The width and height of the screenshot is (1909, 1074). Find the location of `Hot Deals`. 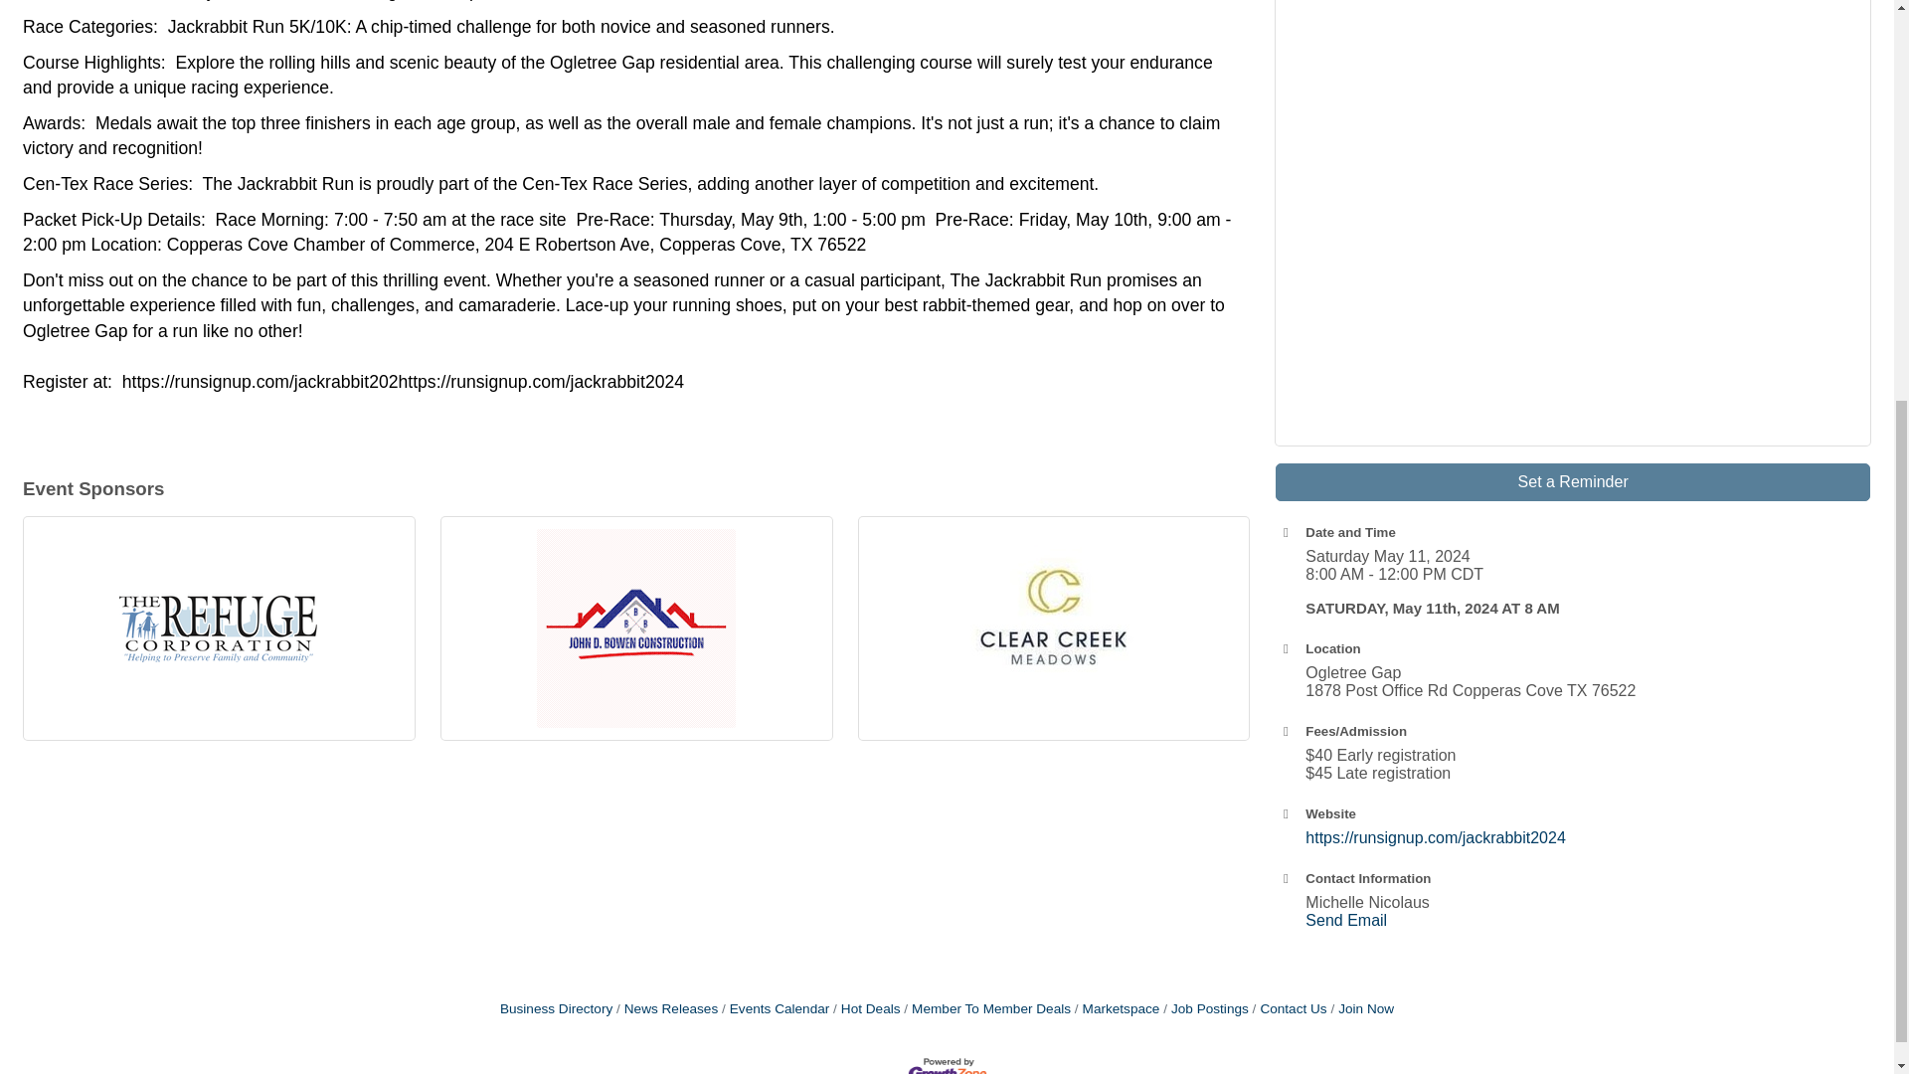

Hot Deals is located at coordinates (865, 1008).